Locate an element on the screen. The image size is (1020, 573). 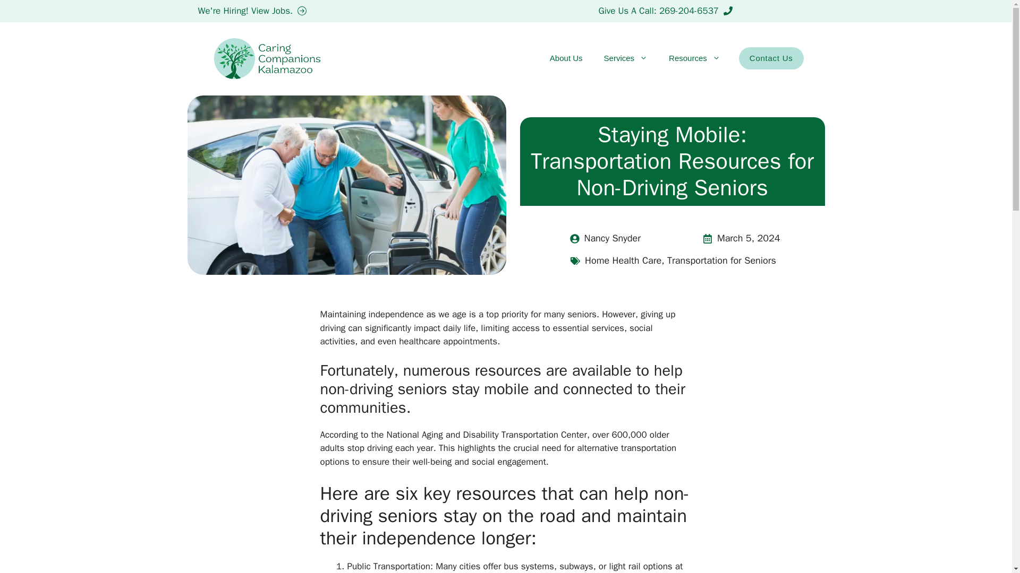
We're Hiring! View Jobs. is located at coordinates (251, 11).